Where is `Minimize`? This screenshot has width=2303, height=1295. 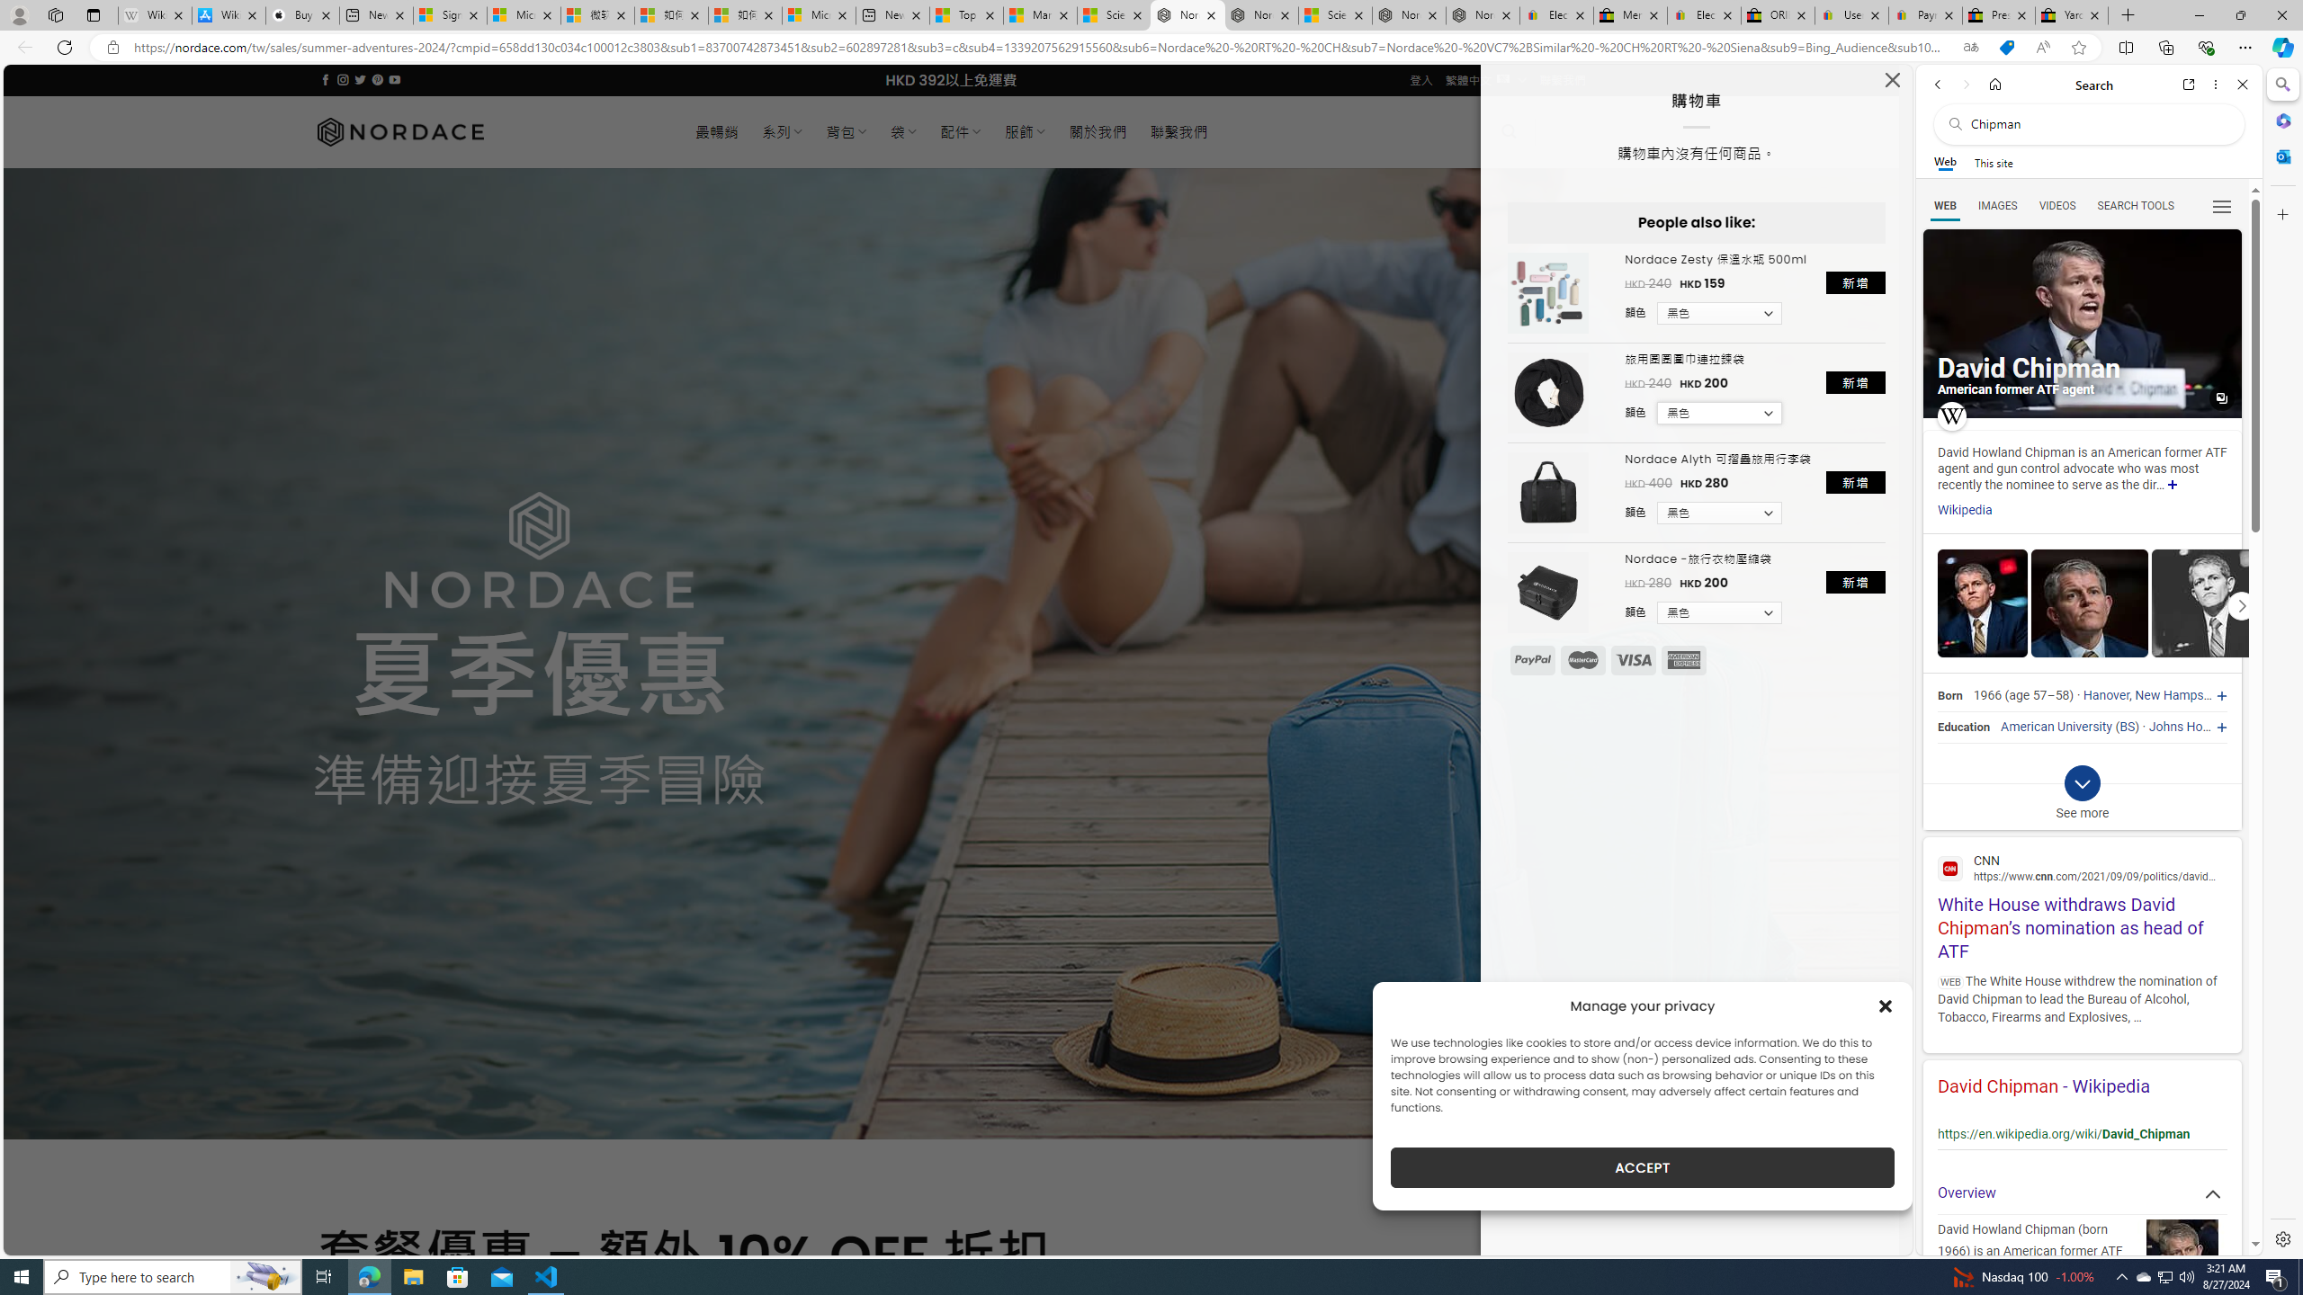
Minimize is located at coordinates (2199, 15).